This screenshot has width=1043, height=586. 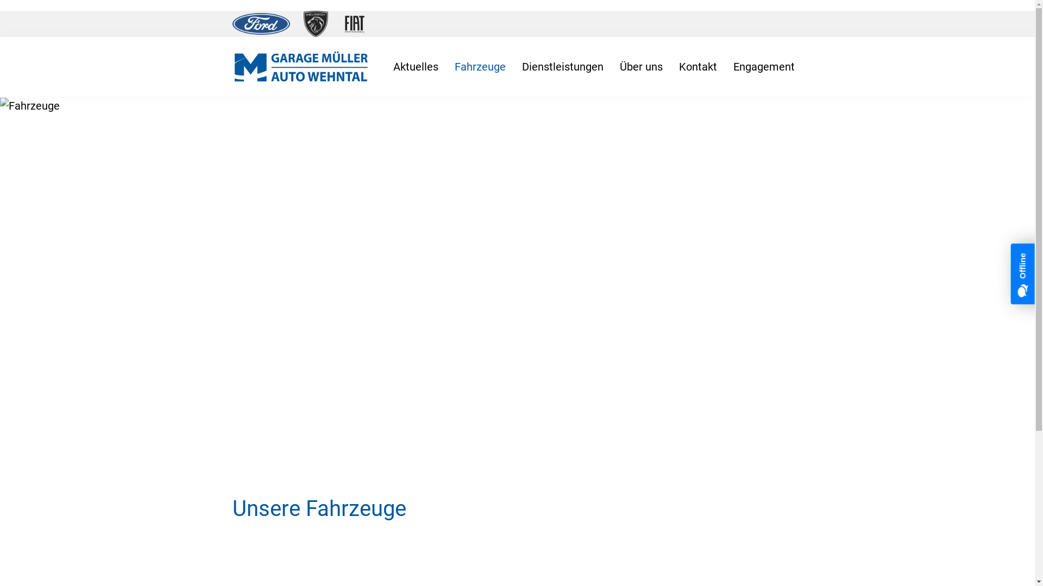 What do you see at coordinates (764, 66) in the screenshot?
I see `Engagement` at bounding box center [764, 66].